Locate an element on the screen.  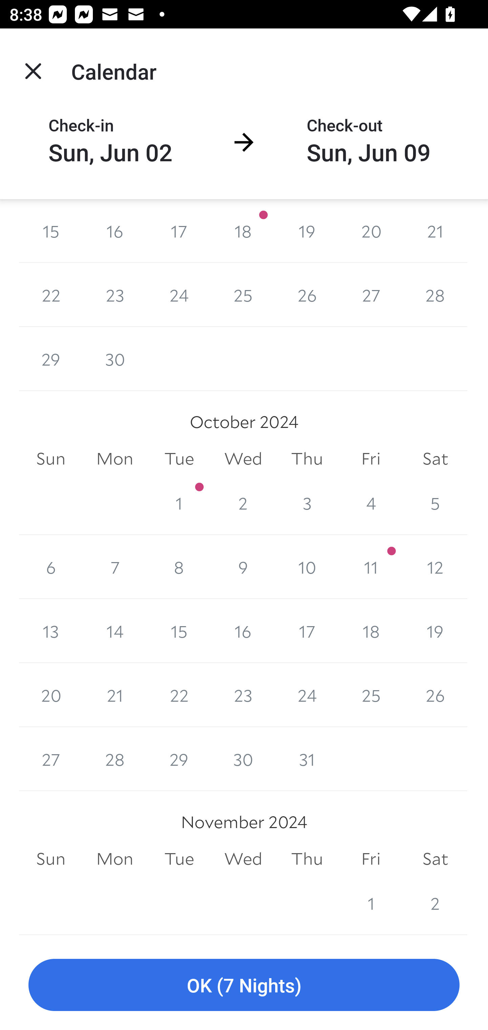
26 26 September 2024 is located at coordinates (307, 294).